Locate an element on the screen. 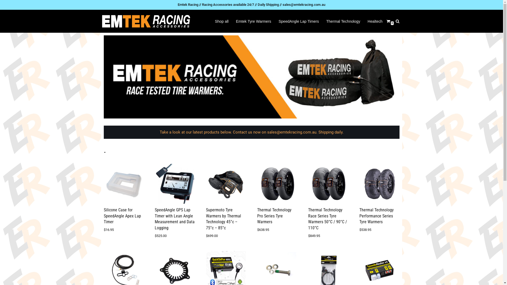 The width and height of the screenshot is (507, 285). Thermal Technology Pro Series Tyre Warmers
$638.95 is located at coordinates (277, 198).